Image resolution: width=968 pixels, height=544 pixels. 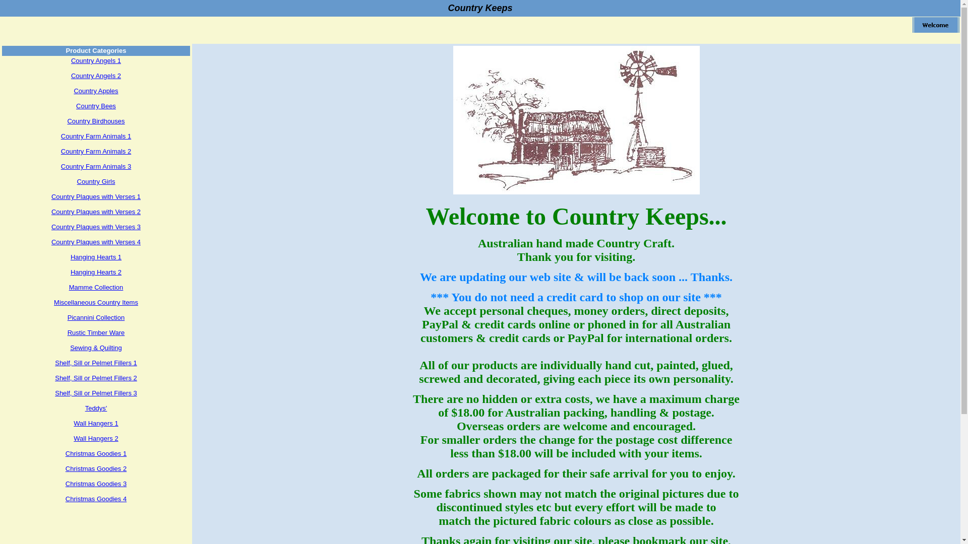 What do you see at coordinates (96, 212) in the screenshot?
I see `Country Plaques with Verses 2` at bounding box center [96, 212].